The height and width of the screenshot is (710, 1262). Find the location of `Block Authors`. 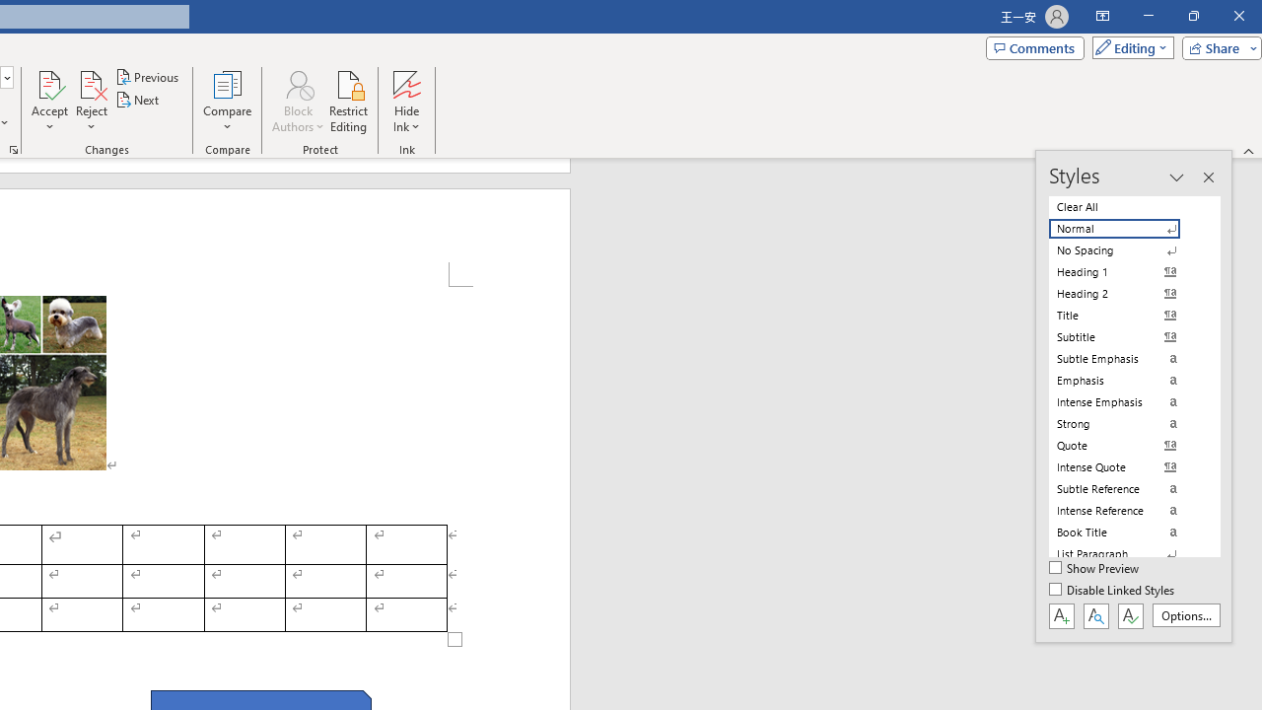

Block Authors is located at coordinates (298, 83).